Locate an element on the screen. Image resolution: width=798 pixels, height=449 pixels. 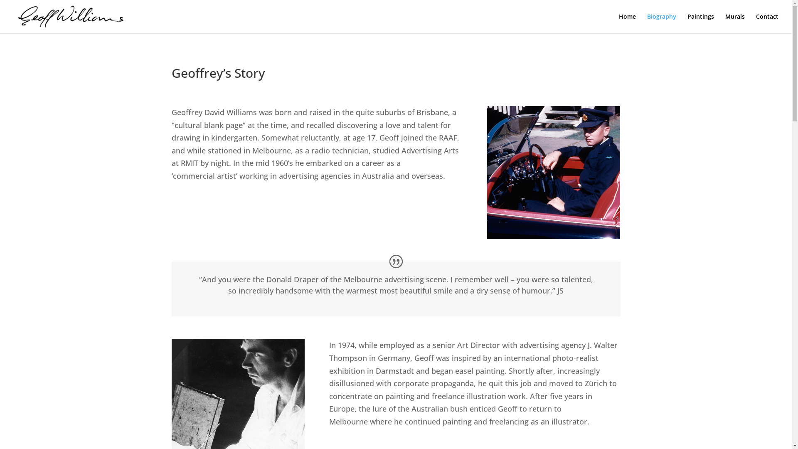
Murals is located at coordinates (735, 23).